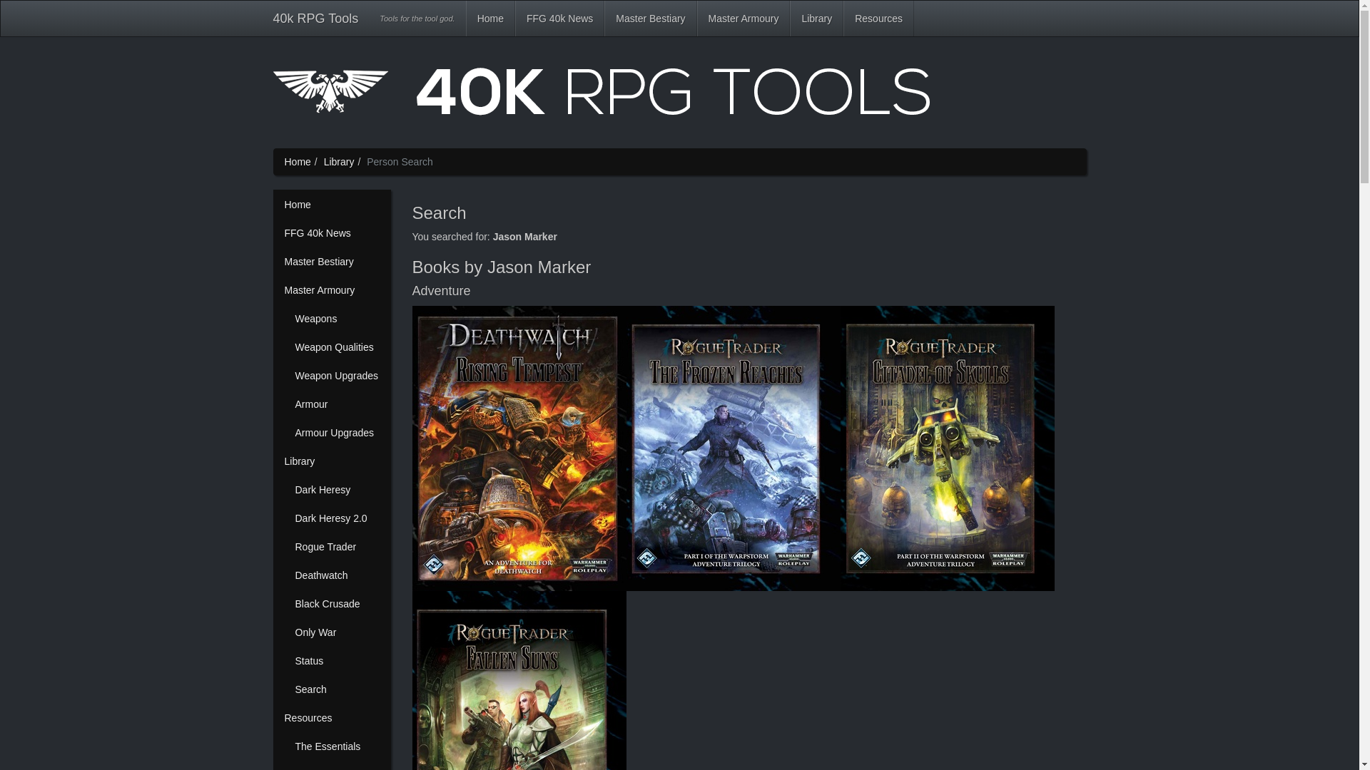 The image size is (1370, 770). Describe the element at coordinates (491, 19) in the screenshot. I see `Home` at that location.